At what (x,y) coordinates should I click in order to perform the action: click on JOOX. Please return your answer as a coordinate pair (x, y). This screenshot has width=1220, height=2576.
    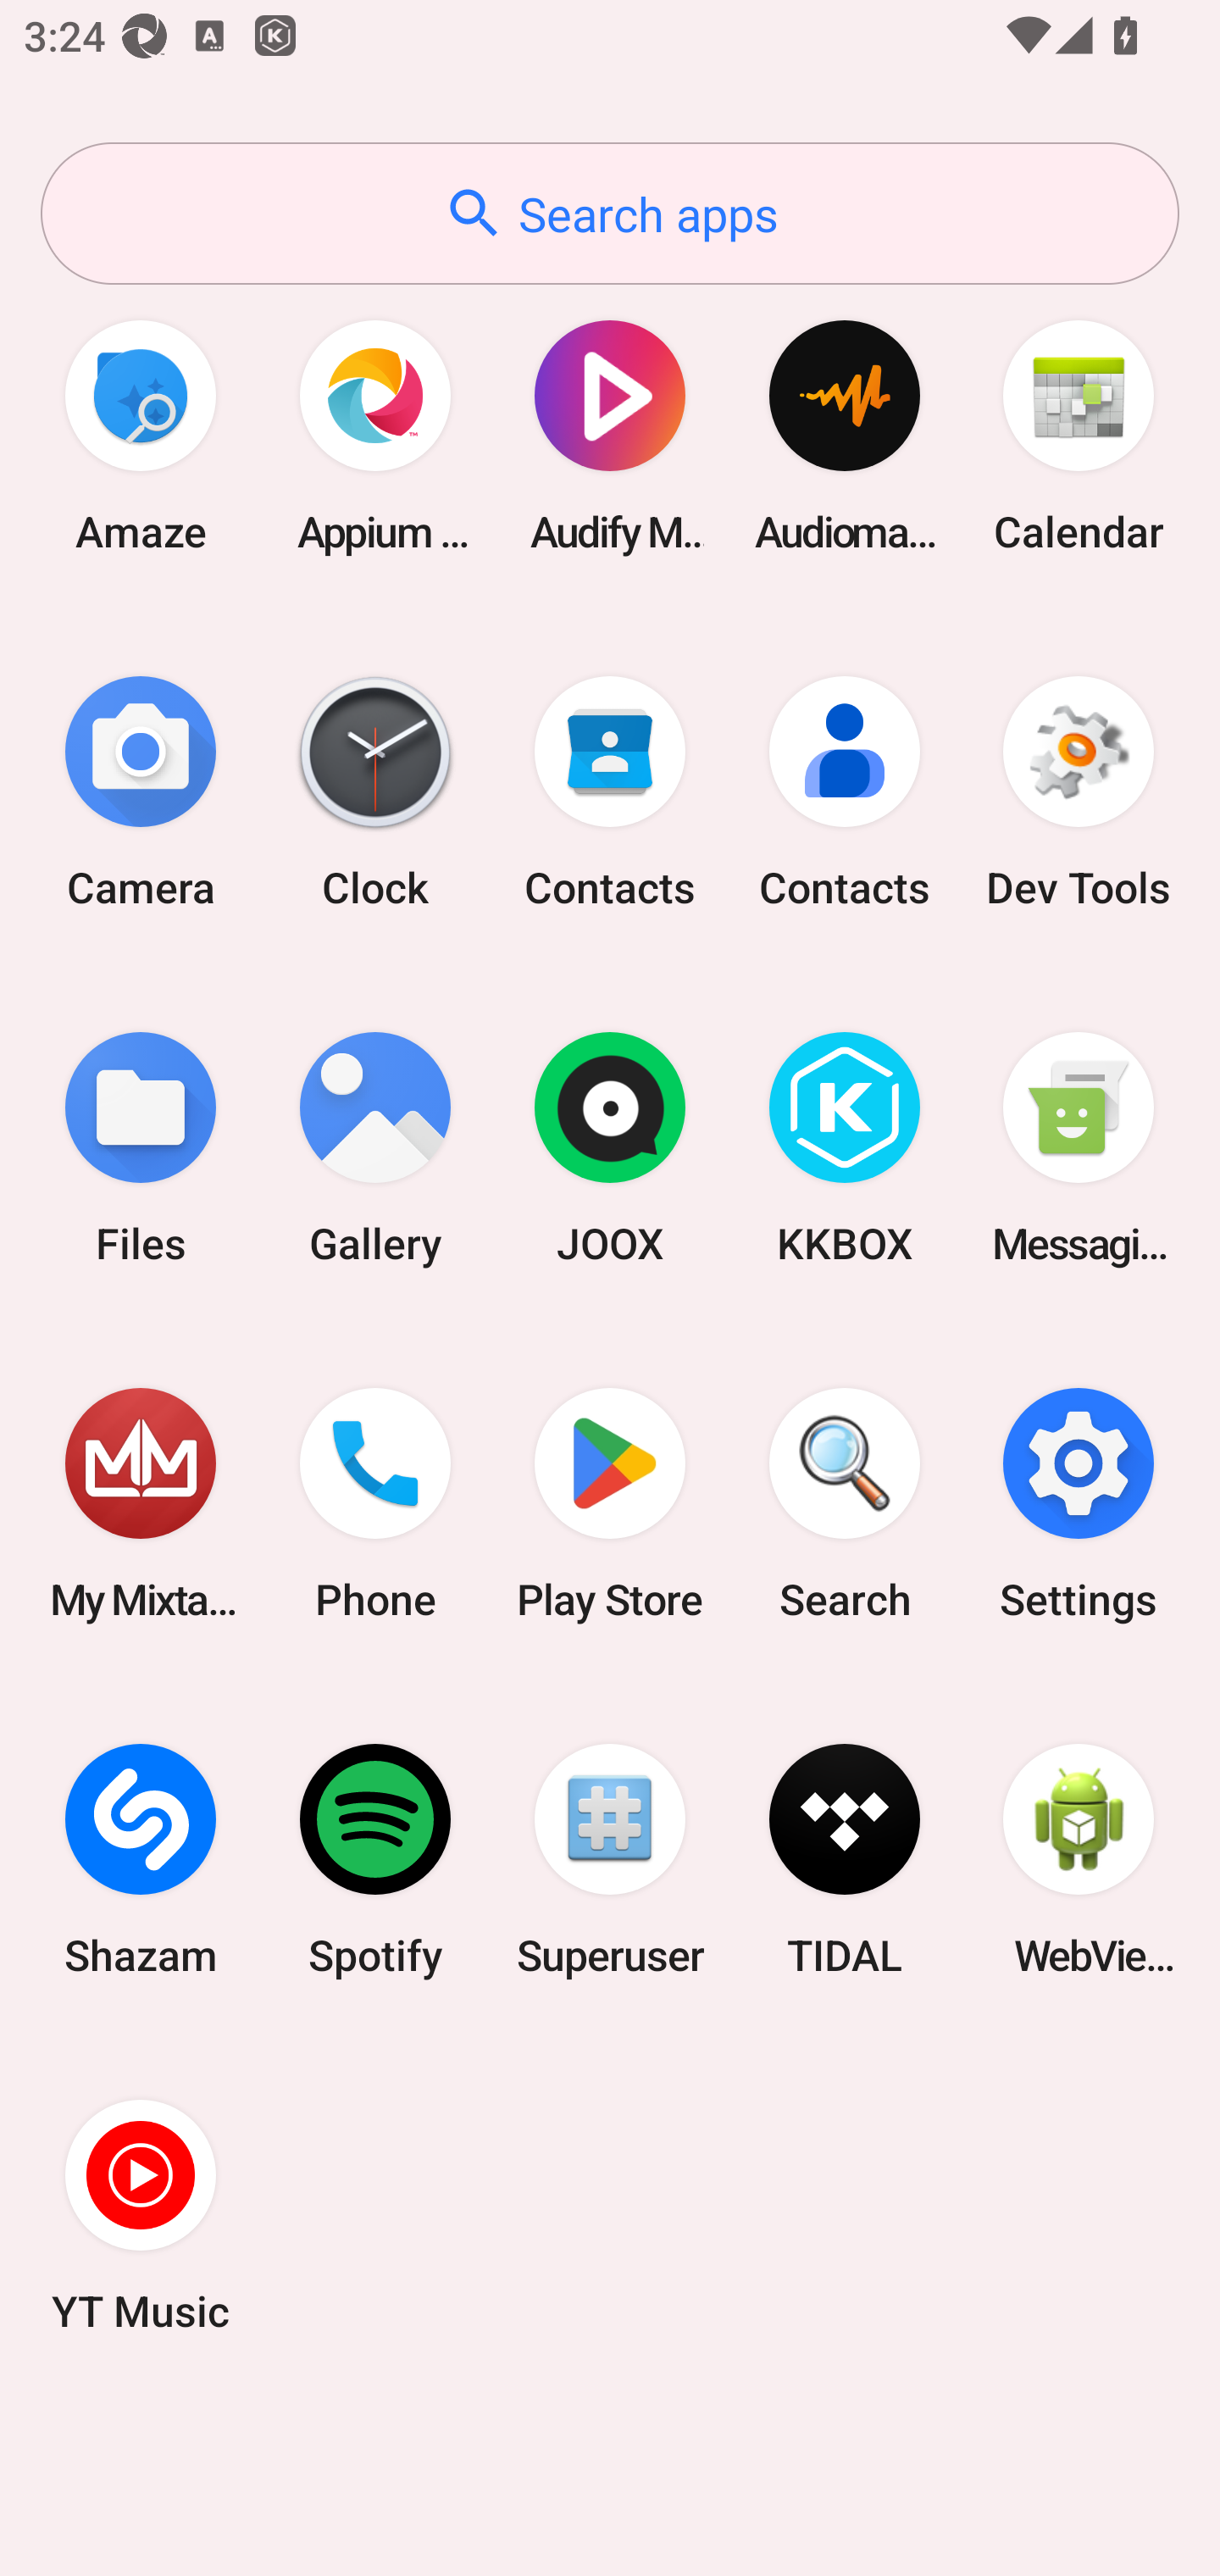
    Looking at the image, I should click on (610, 1149).